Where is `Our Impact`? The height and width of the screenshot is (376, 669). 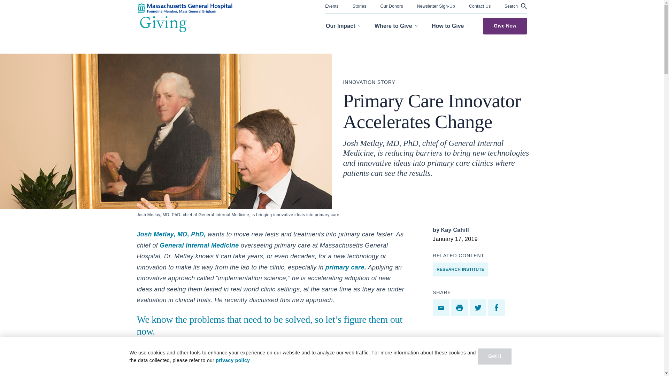
Our Impact is located at coordinates (343, 26).